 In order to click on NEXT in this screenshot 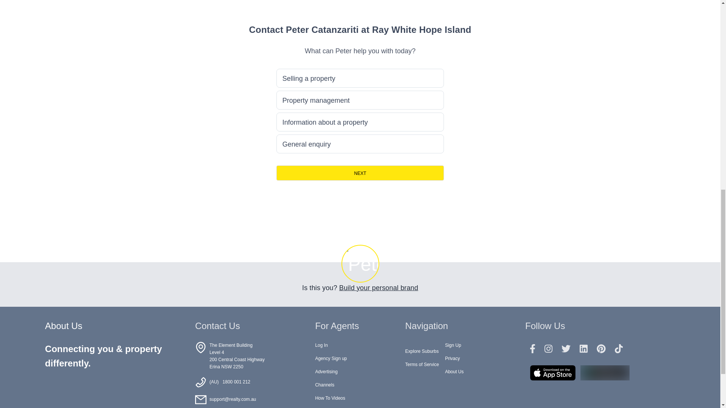, I will do `click(360, 173)`.